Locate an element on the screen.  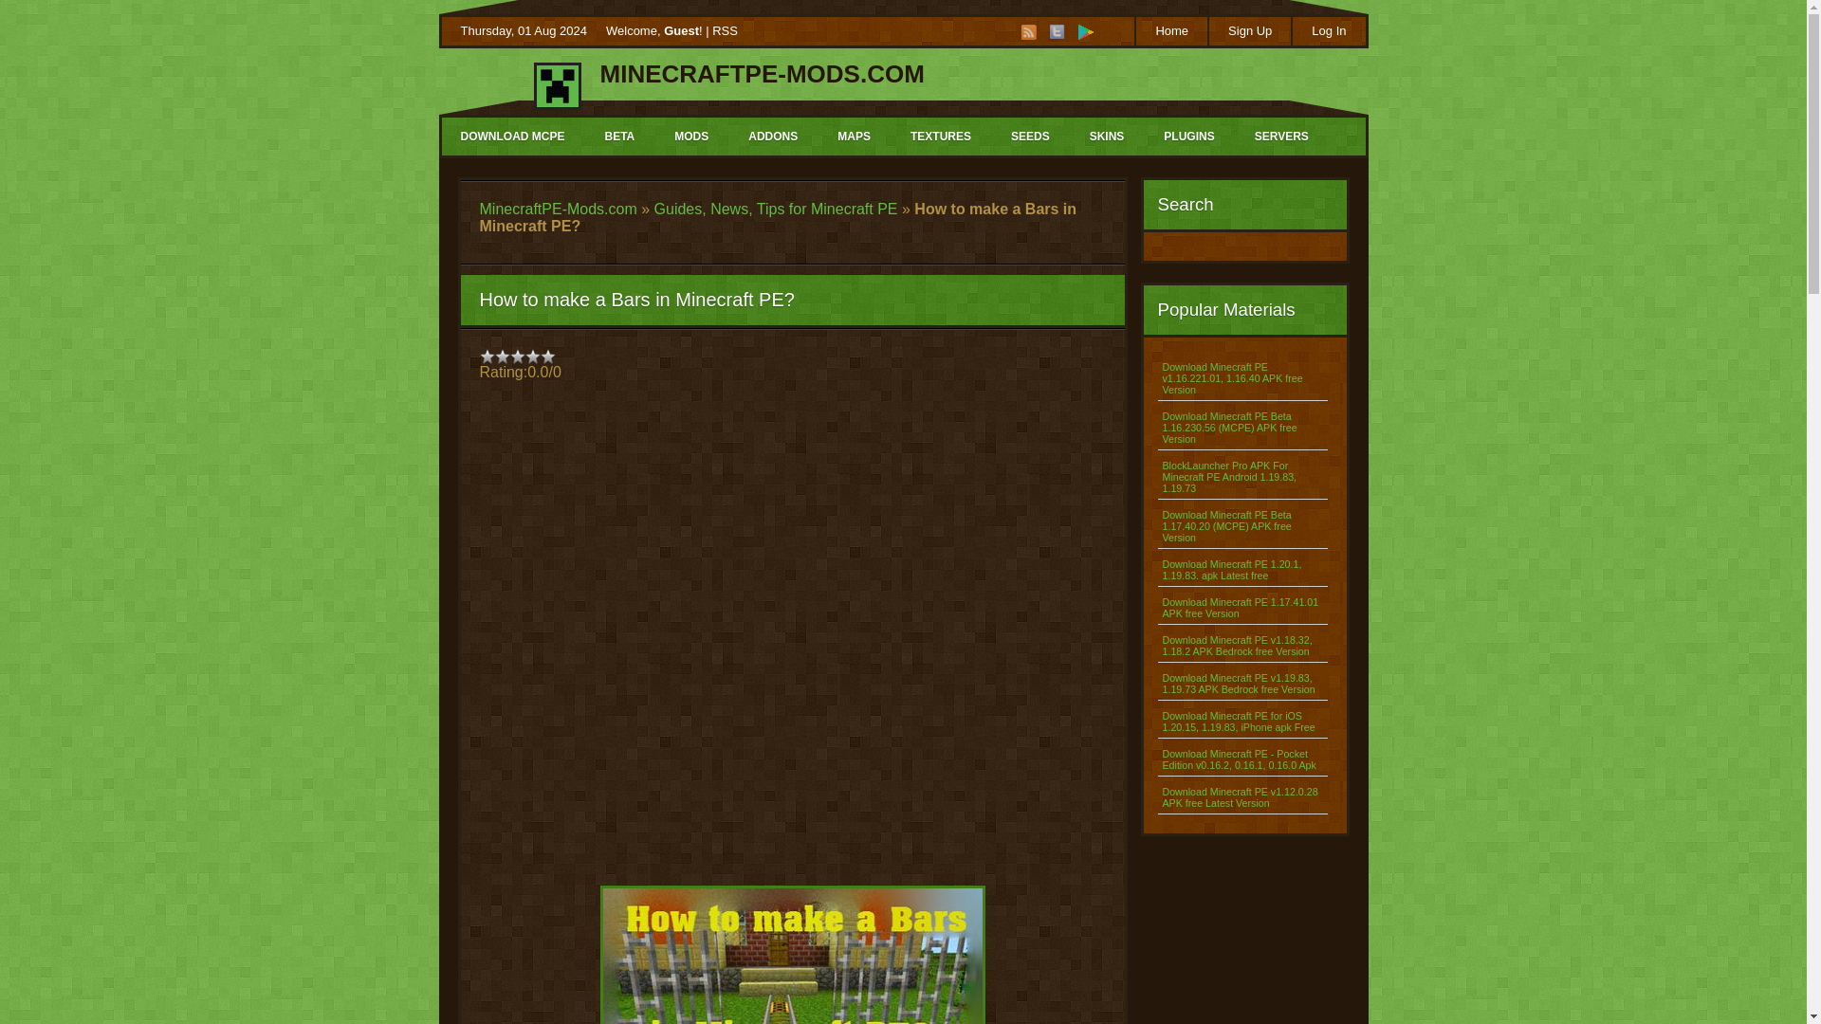
Twitter is located at coordinates (1058, 32).